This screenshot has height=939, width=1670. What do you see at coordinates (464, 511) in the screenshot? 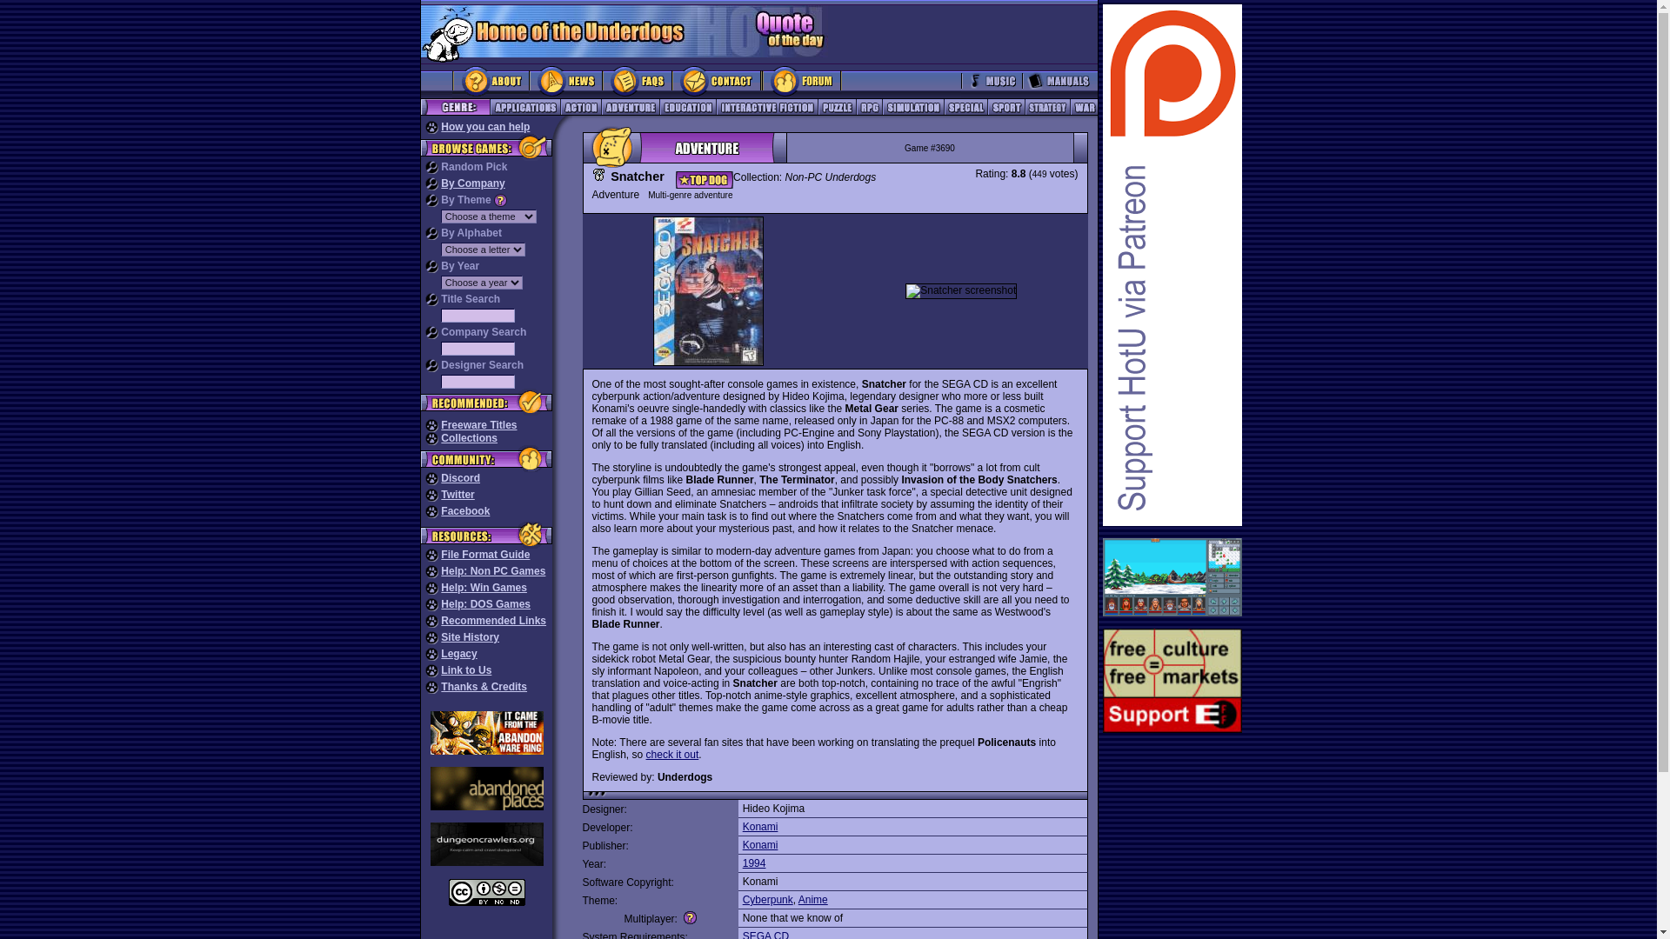
I see `Facebook` at bounding box center [464, 511].